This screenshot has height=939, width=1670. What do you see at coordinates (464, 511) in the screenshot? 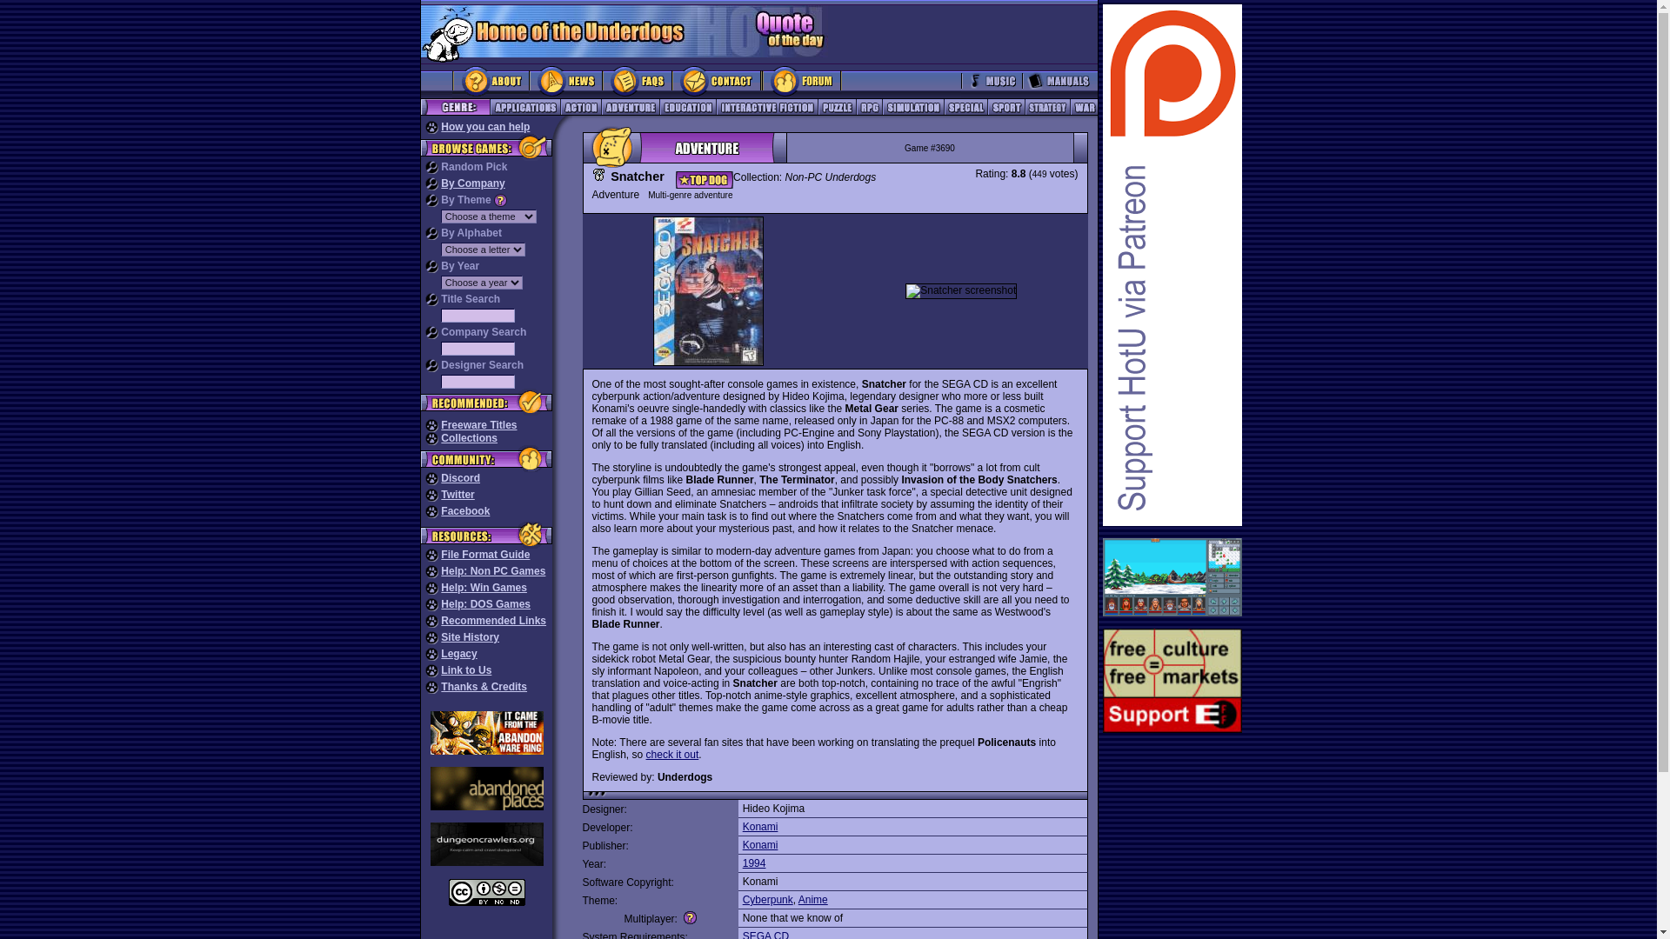
I see `Facebook` at bounding box center [464, 511].